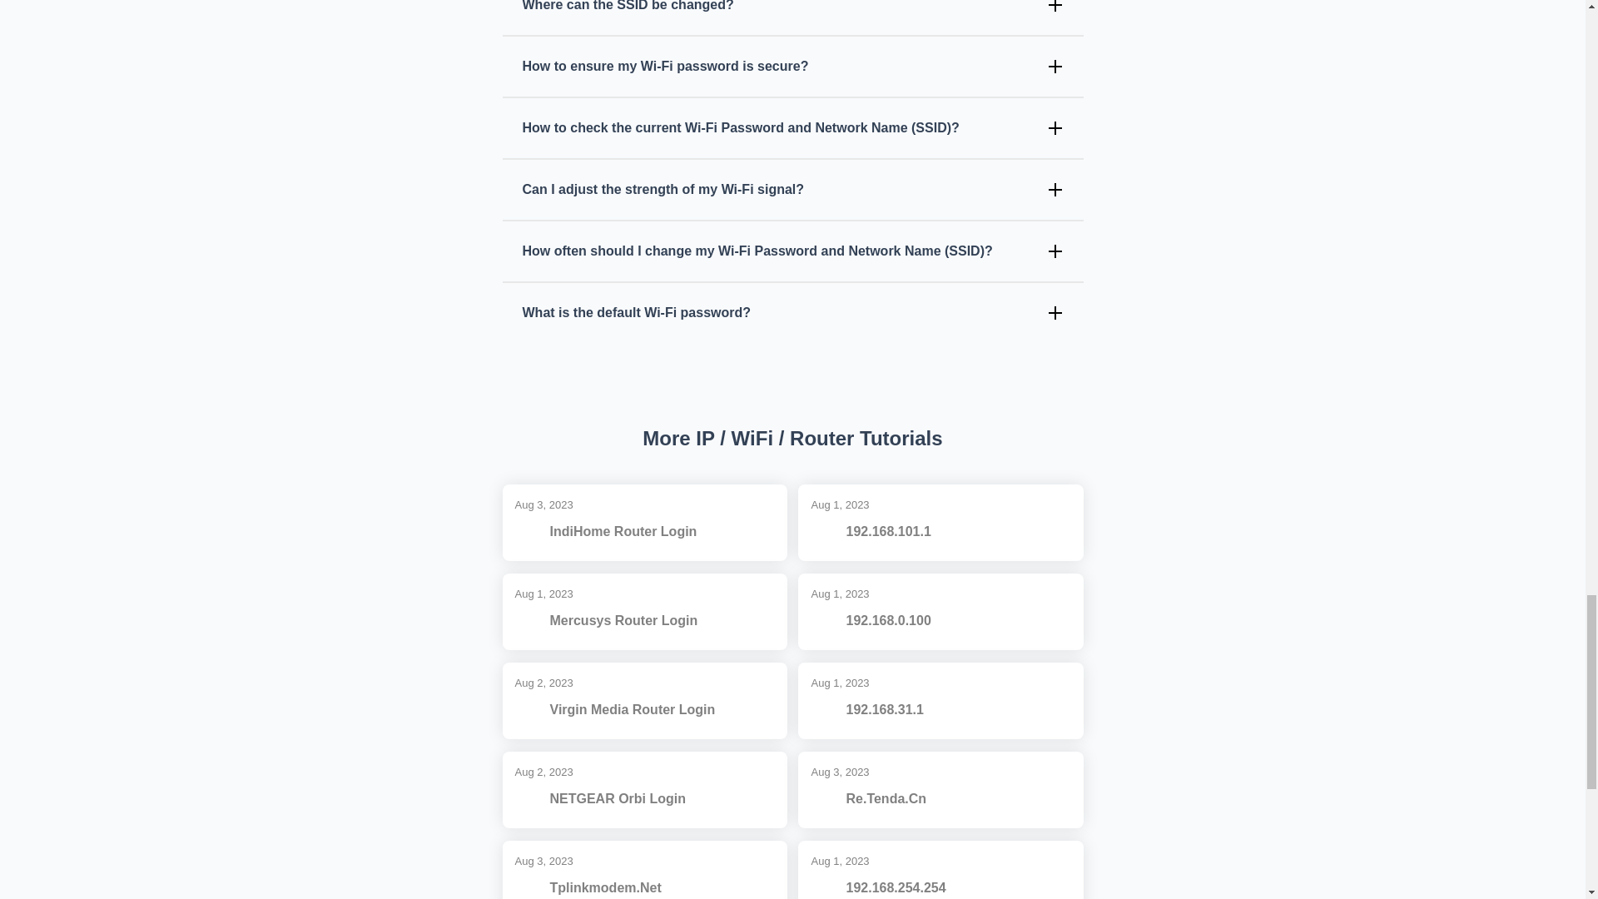 The height and width of the screenshot is (899, 1598). What do you see at coordinates (887, 621) in the screenshot?
I see `192.168.0.100` at bounding box center [887, 621].